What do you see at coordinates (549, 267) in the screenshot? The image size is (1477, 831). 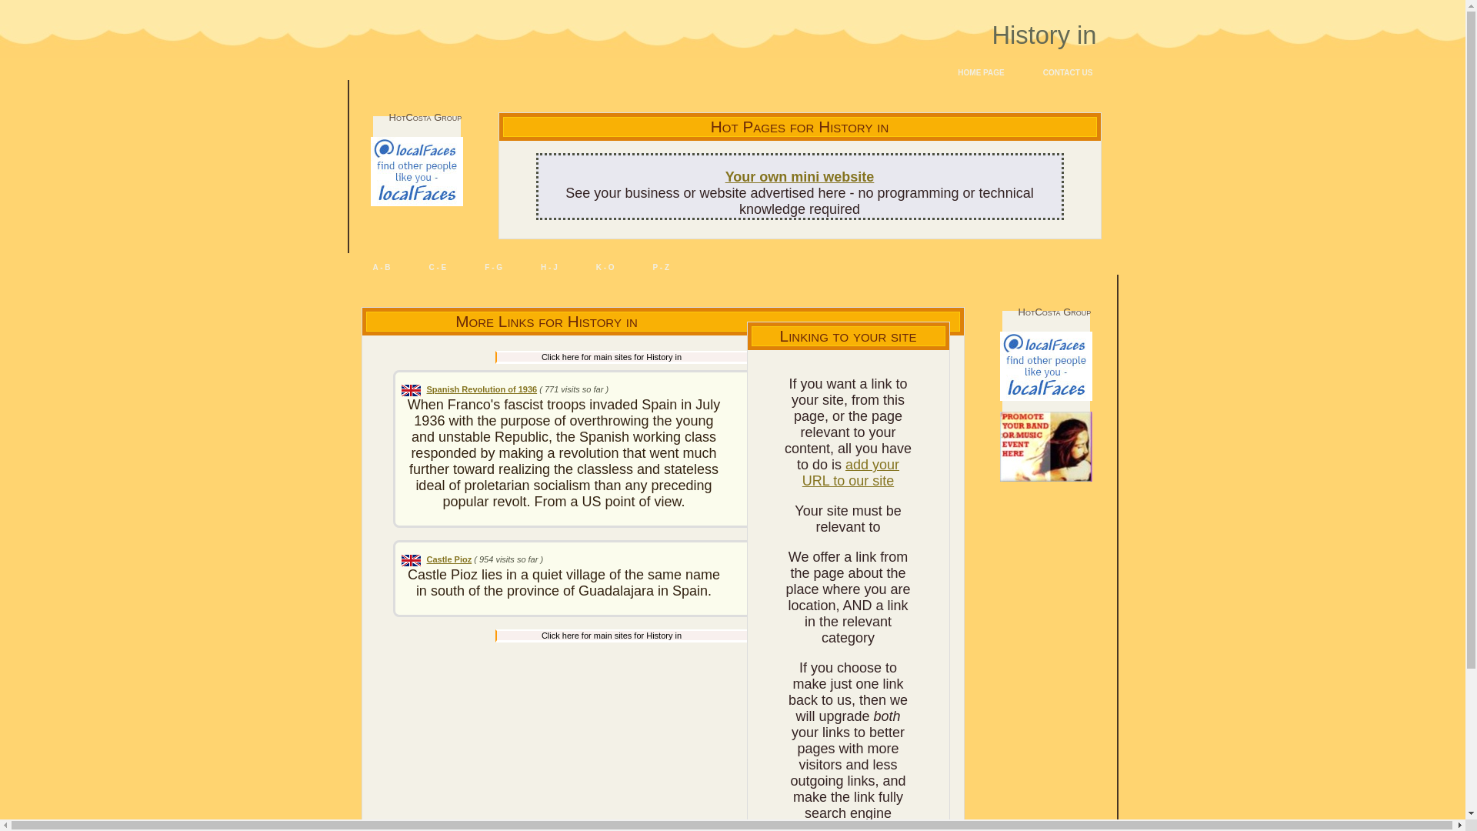 I see `H - J` at bounding box center [549, 267].